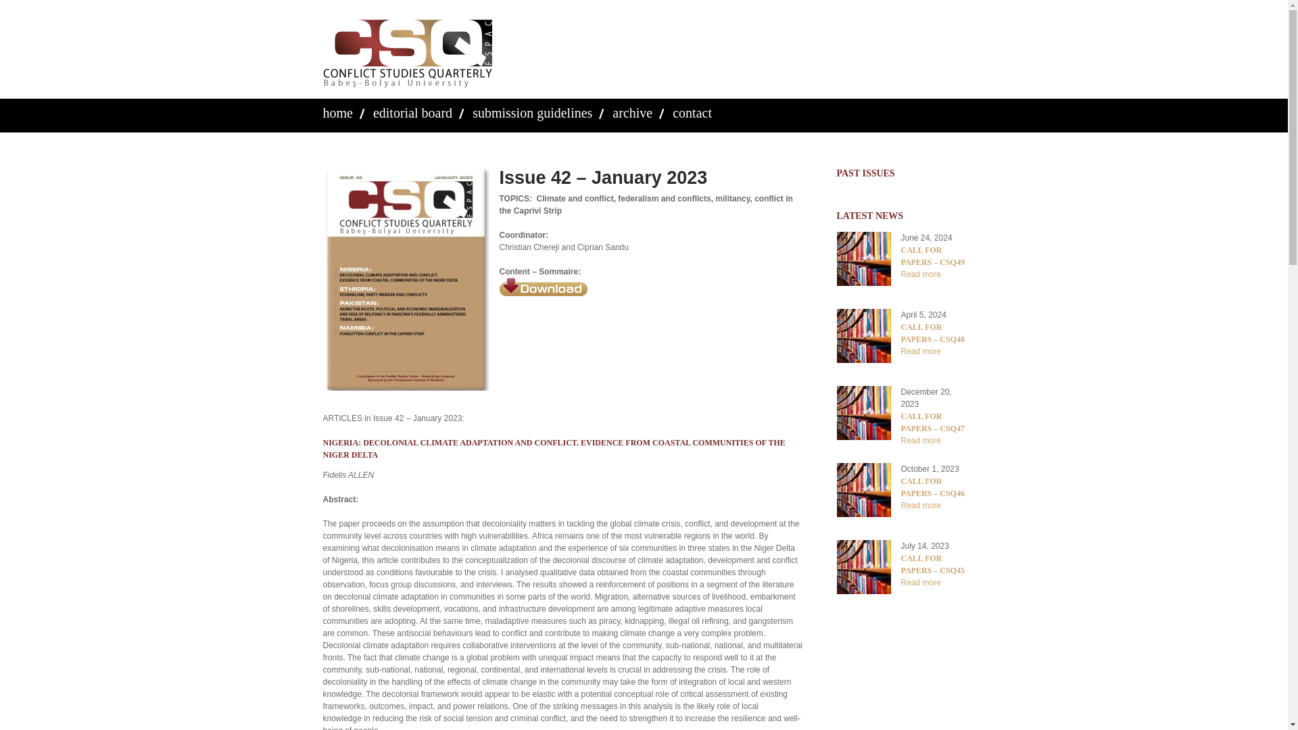  What do you see at coordinates (920, 440) in the screenshot?
I see `Read more` at bounding box center [920, 440].